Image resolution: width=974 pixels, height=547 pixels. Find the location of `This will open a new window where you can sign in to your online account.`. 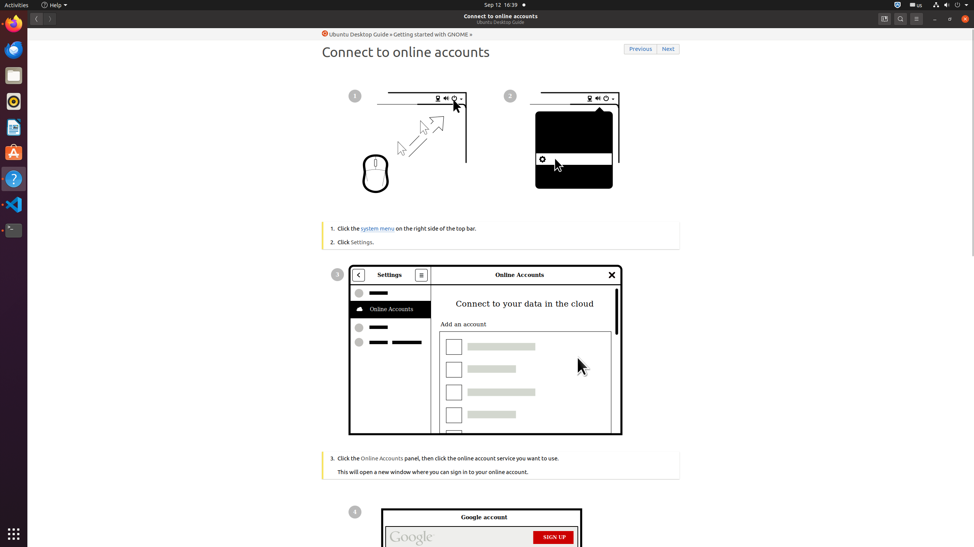

This will open a new window where you can sign in to your online account. is located at coordinates (505, 465).